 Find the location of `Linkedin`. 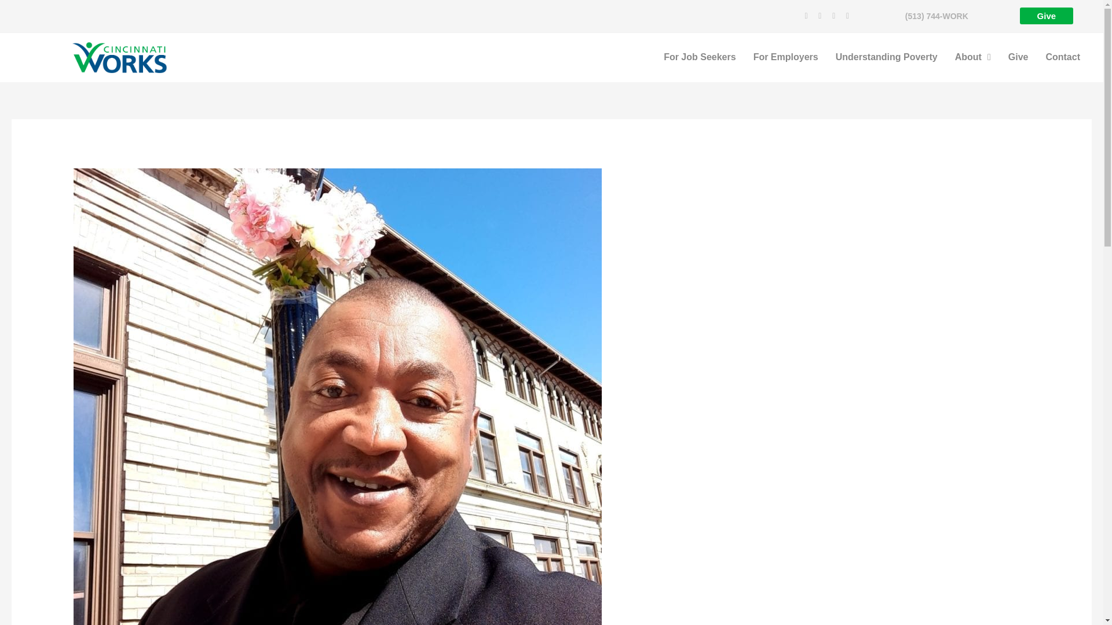

Linkedin is located at coordinates (820, 16).